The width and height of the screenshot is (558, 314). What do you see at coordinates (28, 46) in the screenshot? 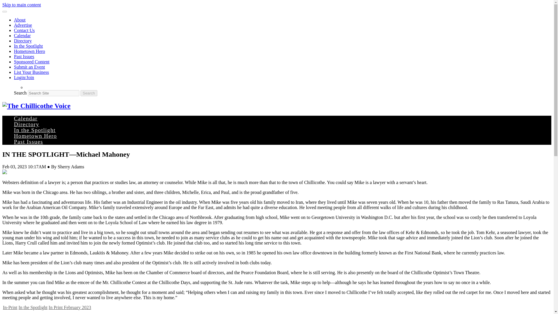
I see `In the Spotlight` at bounding box center [28, 46].